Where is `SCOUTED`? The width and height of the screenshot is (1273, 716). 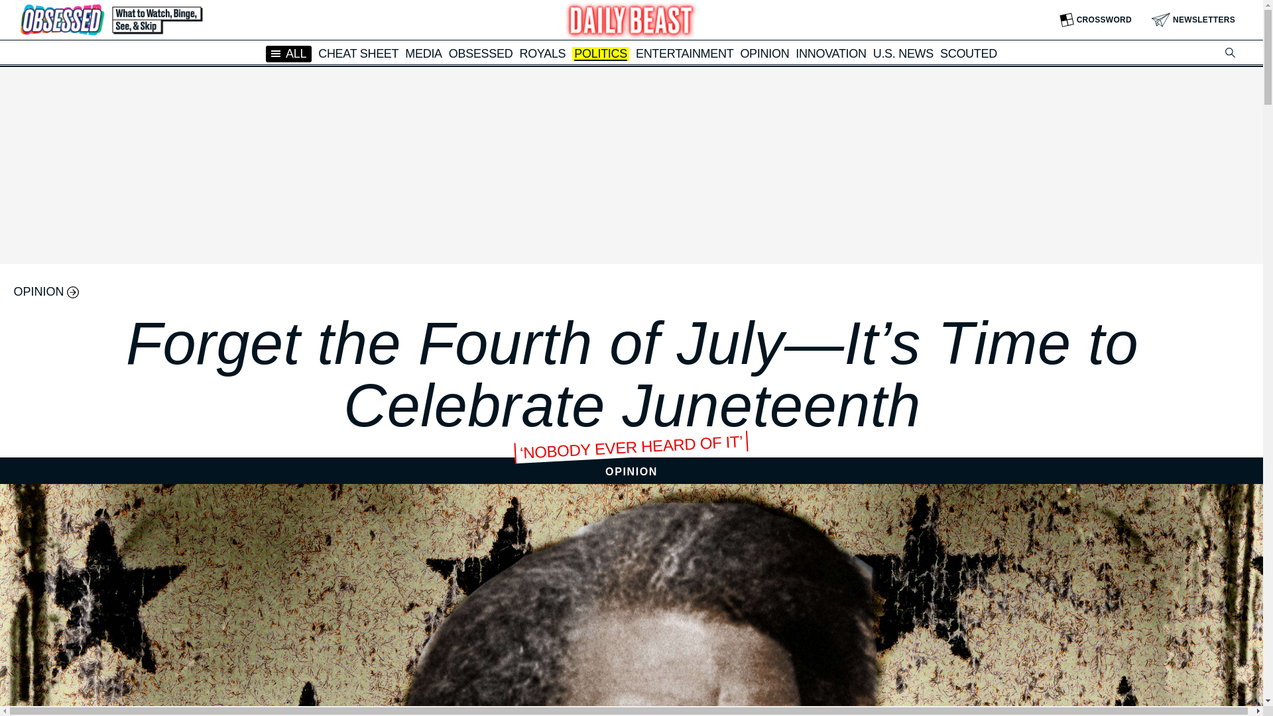
SCOUTED is located at coordinates (968, 53).